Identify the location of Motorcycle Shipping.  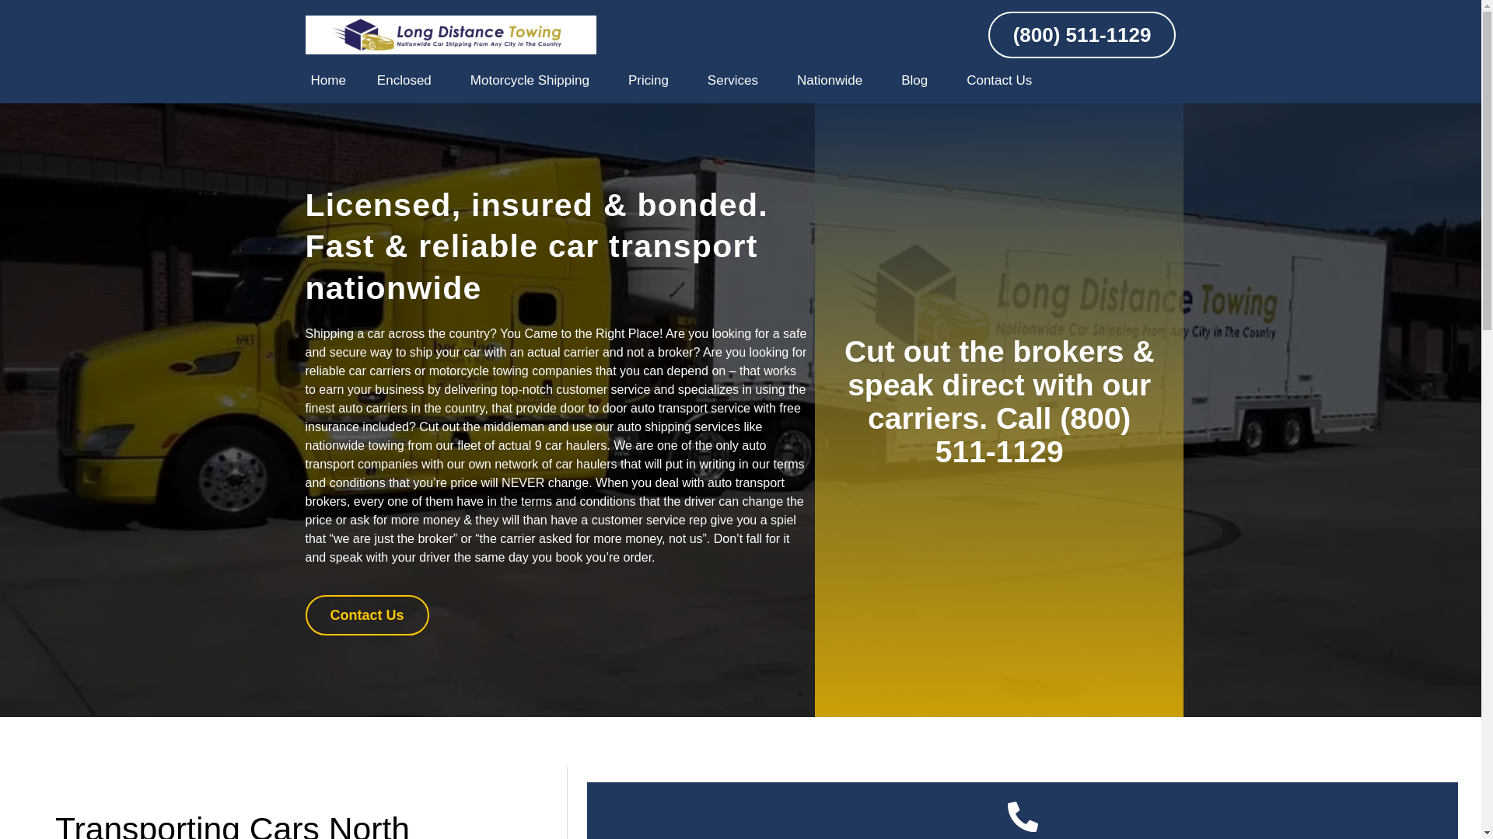
(533, 81).